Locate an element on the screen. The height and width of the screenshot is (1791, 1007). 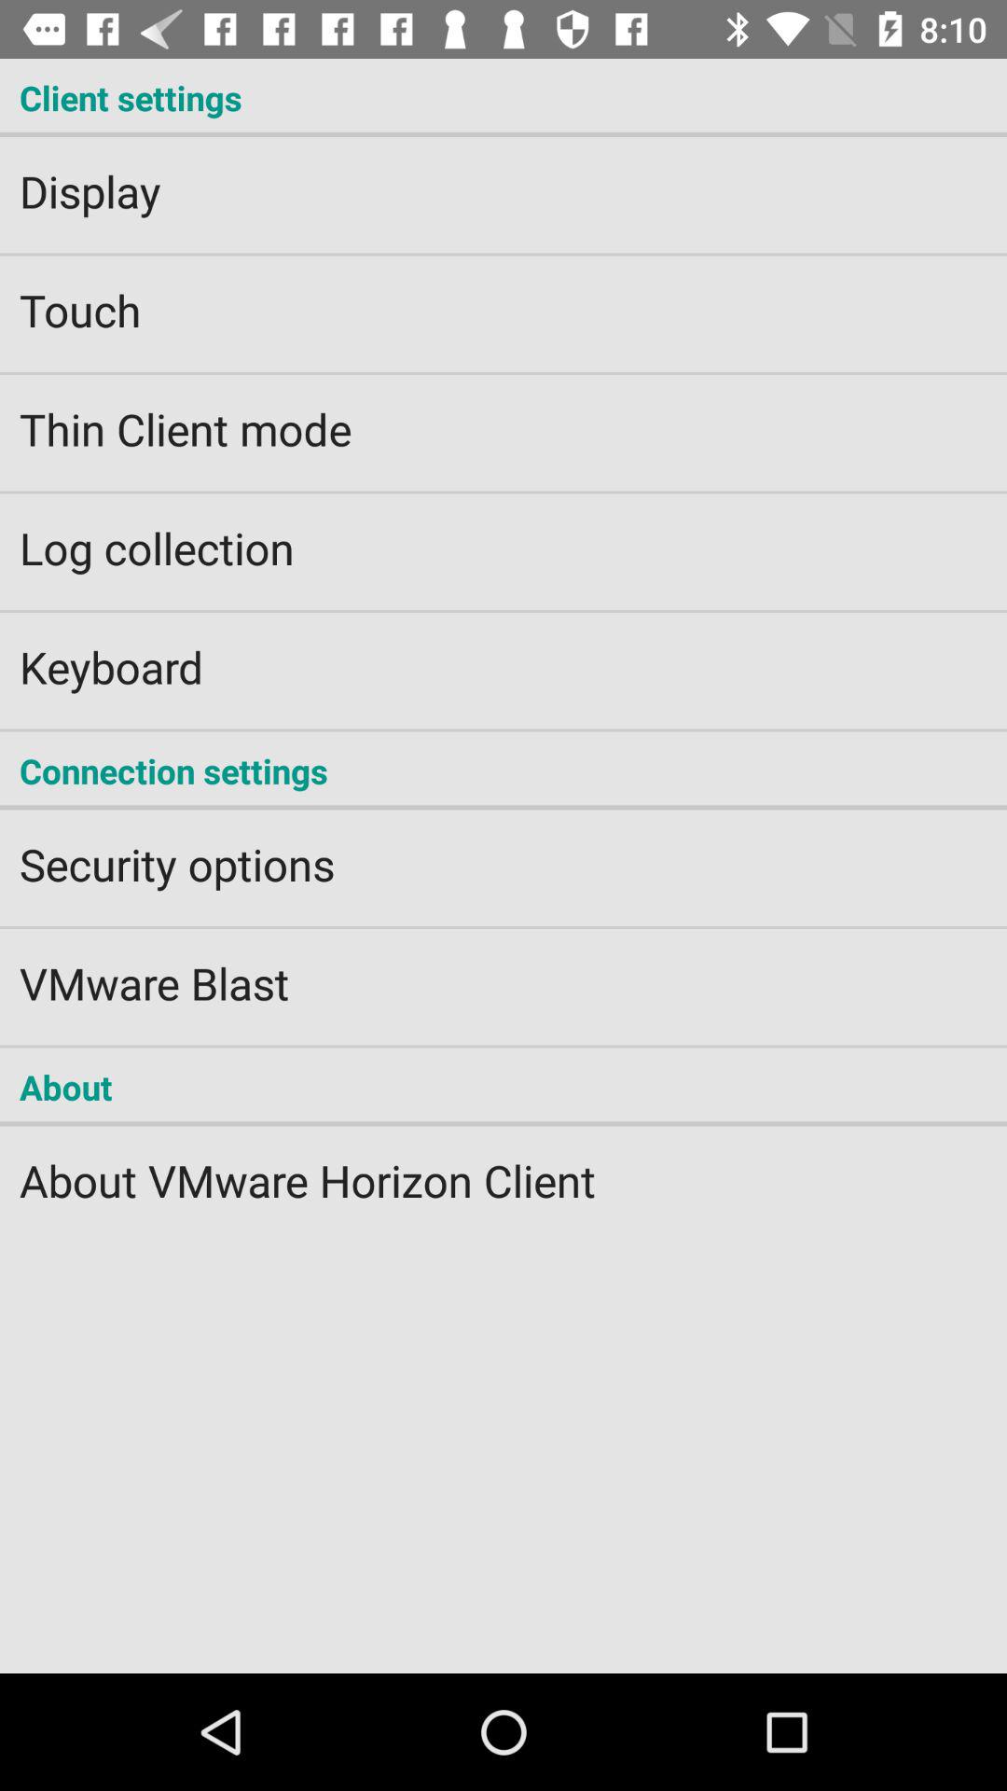
turn off icon above the security options is located at coordinates (504, 771).